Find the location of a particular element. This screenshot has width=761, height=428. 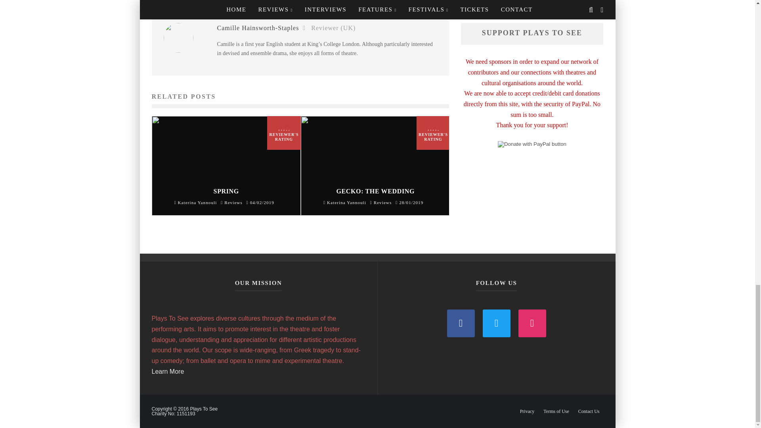

PayPal - The safer, easier way to pay online! is located at coordinates (532, 144).